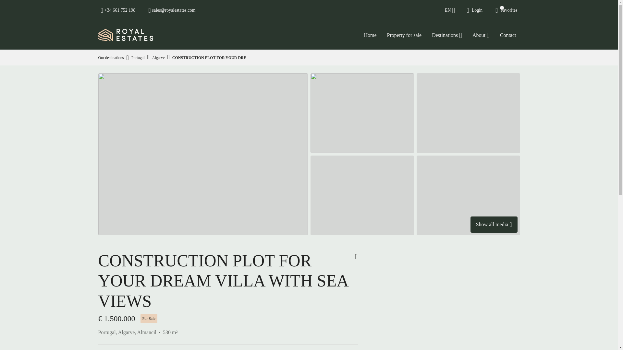  Describe the element at coordinates (506, 10) in the screenshot. I see `Favorites` at that location.